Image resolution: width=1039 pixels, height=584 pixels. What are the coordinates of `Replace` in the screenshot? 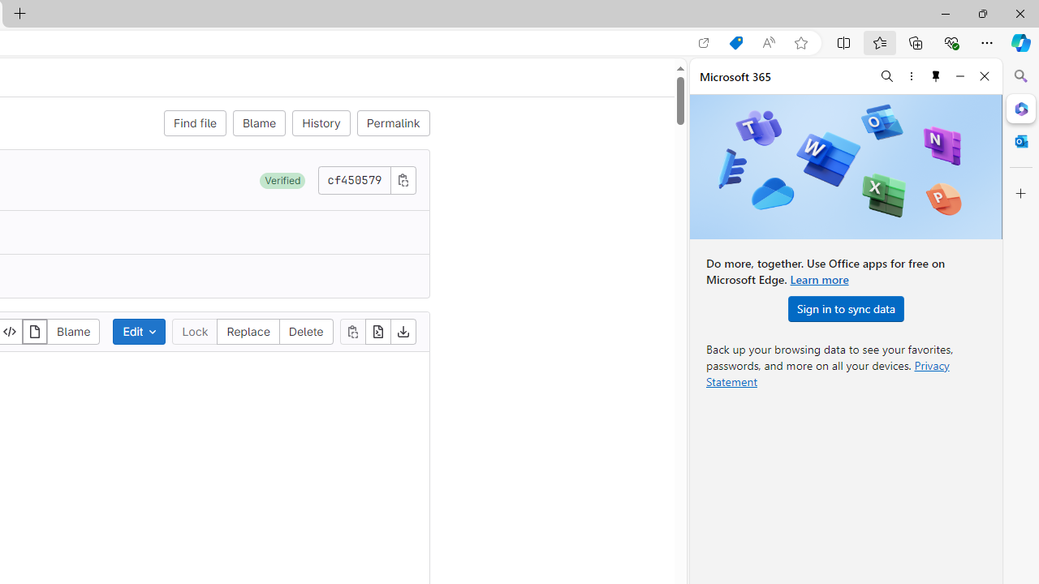 It's located at (248, 331).